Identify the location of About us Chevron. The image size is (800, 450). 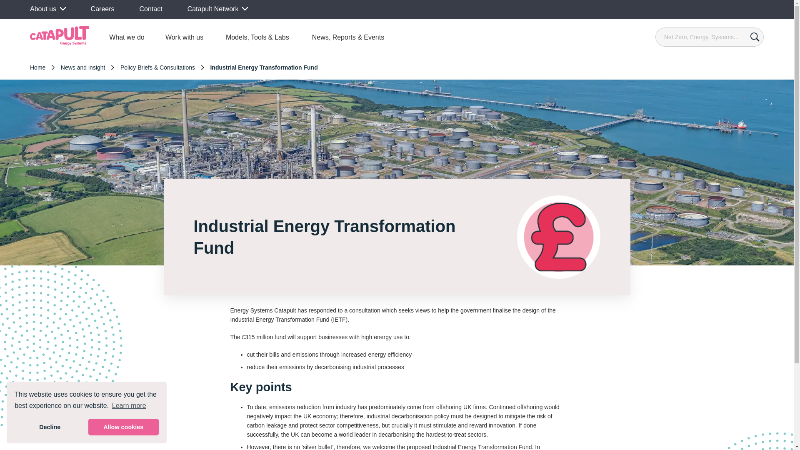
(47, 9).